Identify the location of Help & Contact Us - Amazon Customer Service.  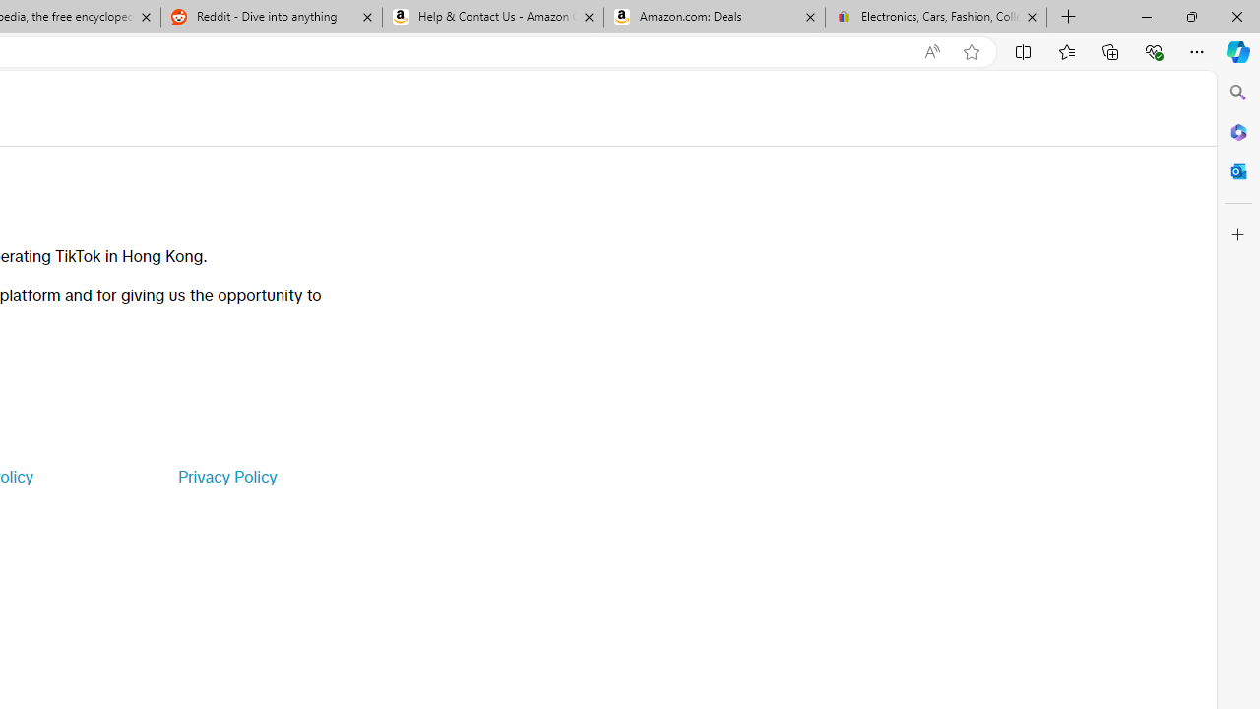
(493, 18).